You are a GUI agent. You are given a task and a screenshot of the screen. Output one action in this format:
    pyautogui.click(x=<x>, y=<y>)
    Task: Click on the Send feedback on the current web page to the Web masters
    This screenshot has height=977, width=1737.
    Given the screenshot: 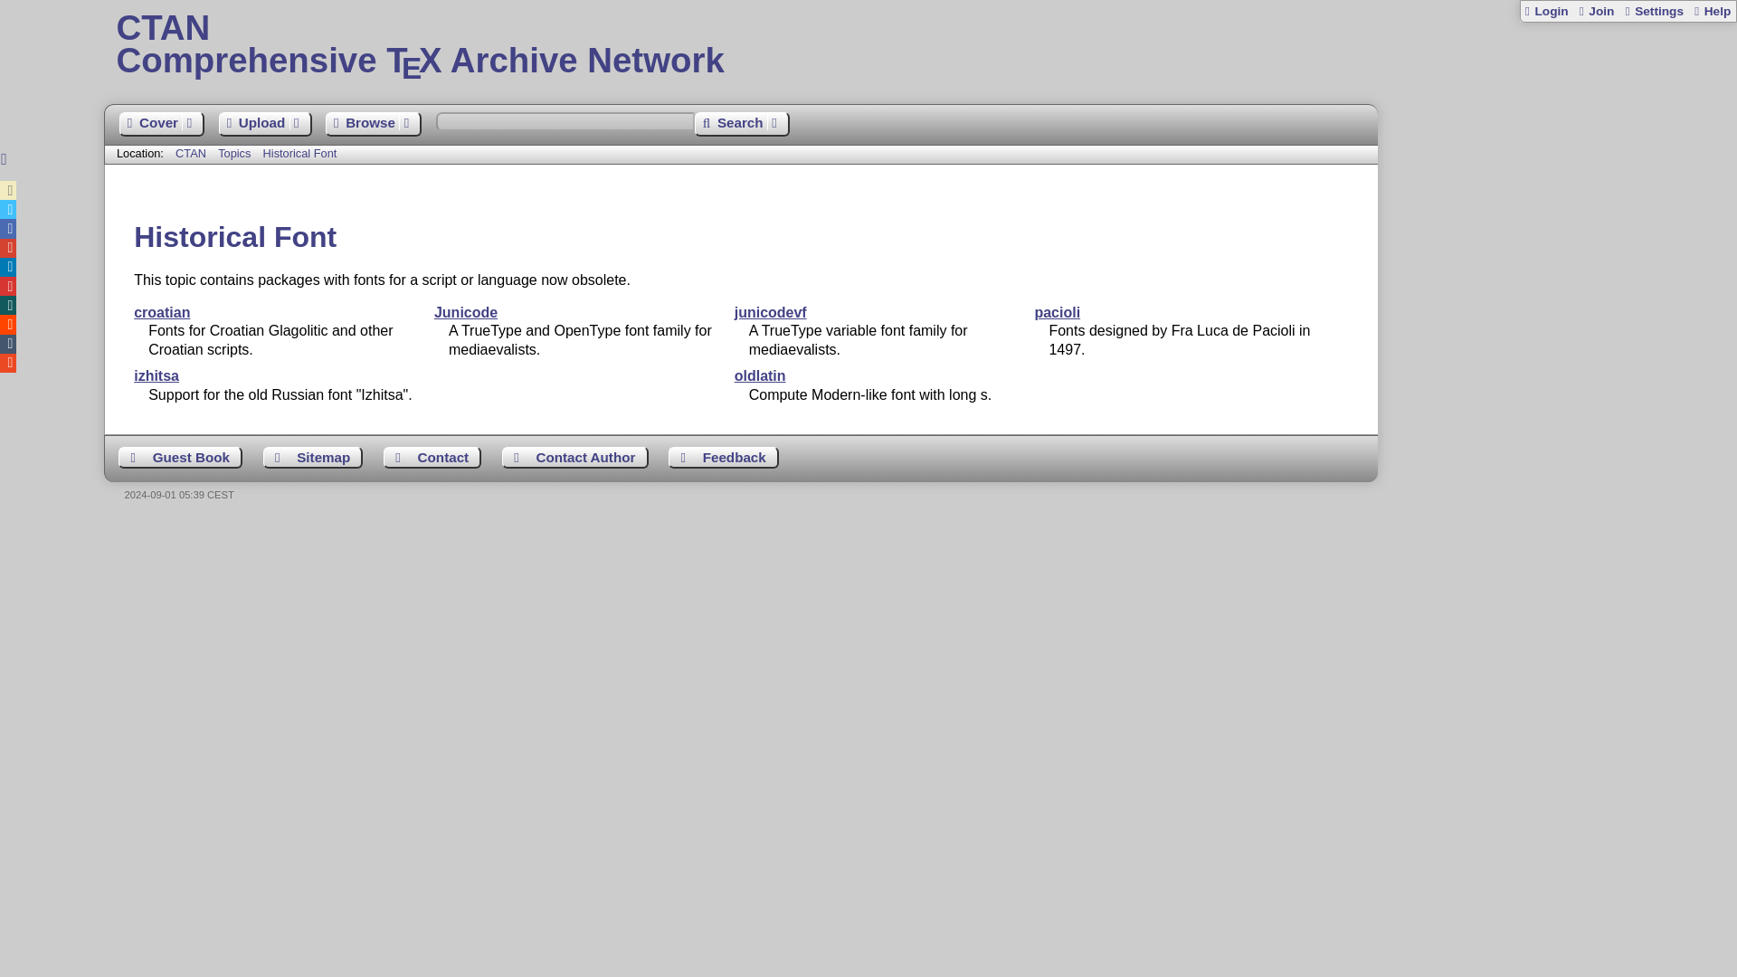 What is the action you would take?
    pyautogui.click(x=724, y=458)
    